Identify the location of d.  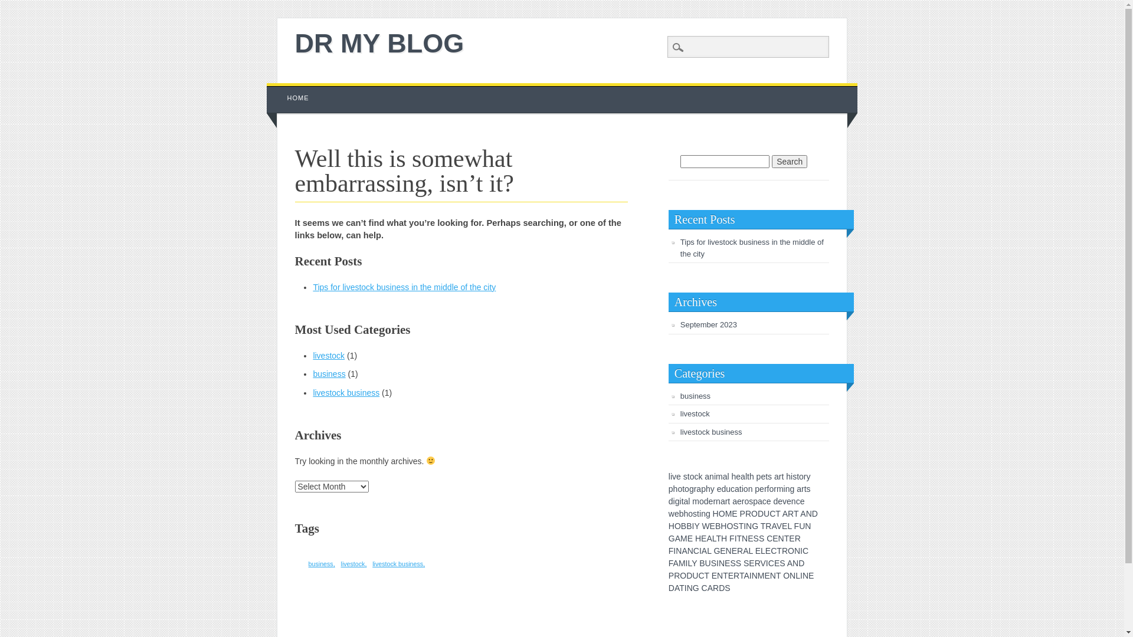
(775, 501).